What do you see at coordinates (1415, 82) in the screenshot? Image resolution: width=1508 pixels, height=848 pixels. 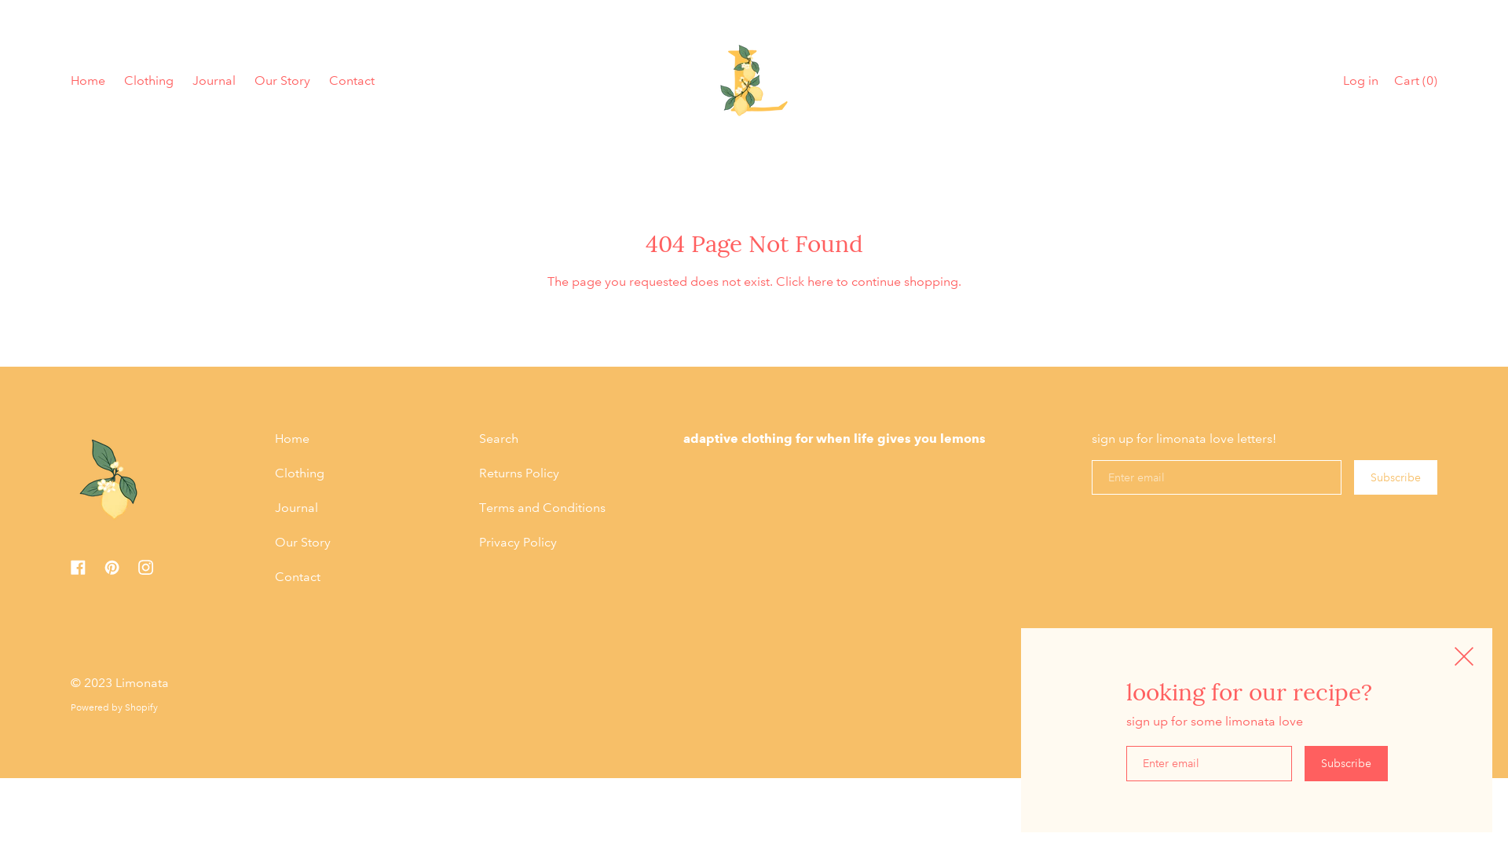 I see `Cart (0)` at bounding box center [1415, 82].